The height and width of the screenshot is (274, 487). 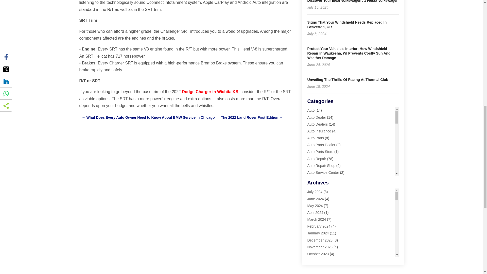 I want to click on Auto Repair Shop, so click(x=321, y=165).